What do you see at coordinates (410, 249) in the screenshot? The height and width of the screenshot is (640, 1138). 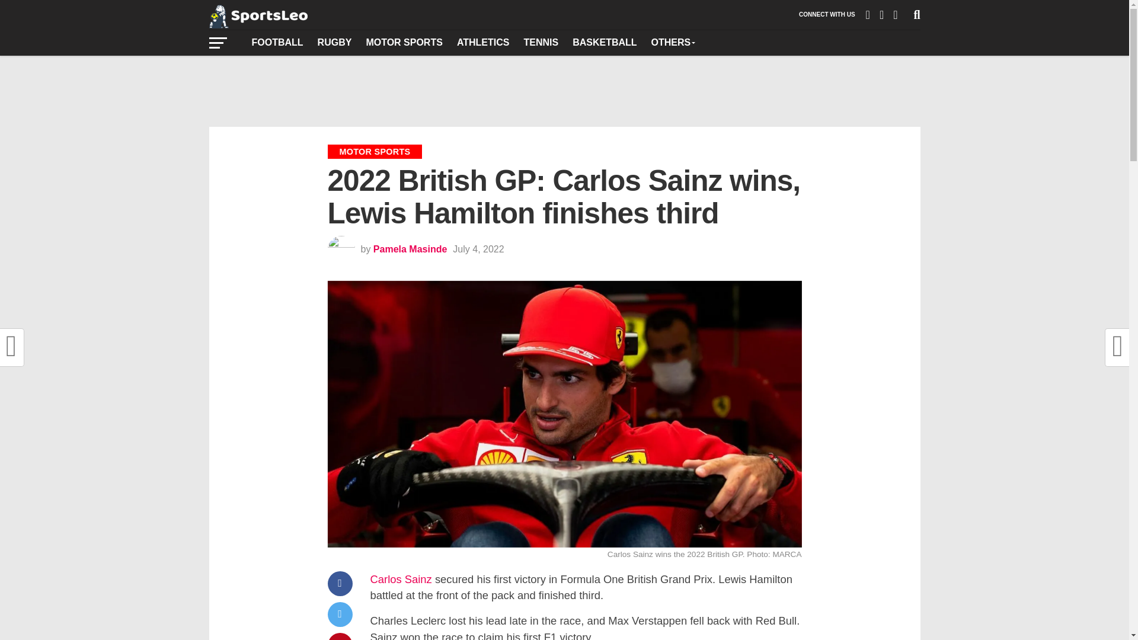 I see `Posts by Pamela Masinde` at bounding box center [410, 249].